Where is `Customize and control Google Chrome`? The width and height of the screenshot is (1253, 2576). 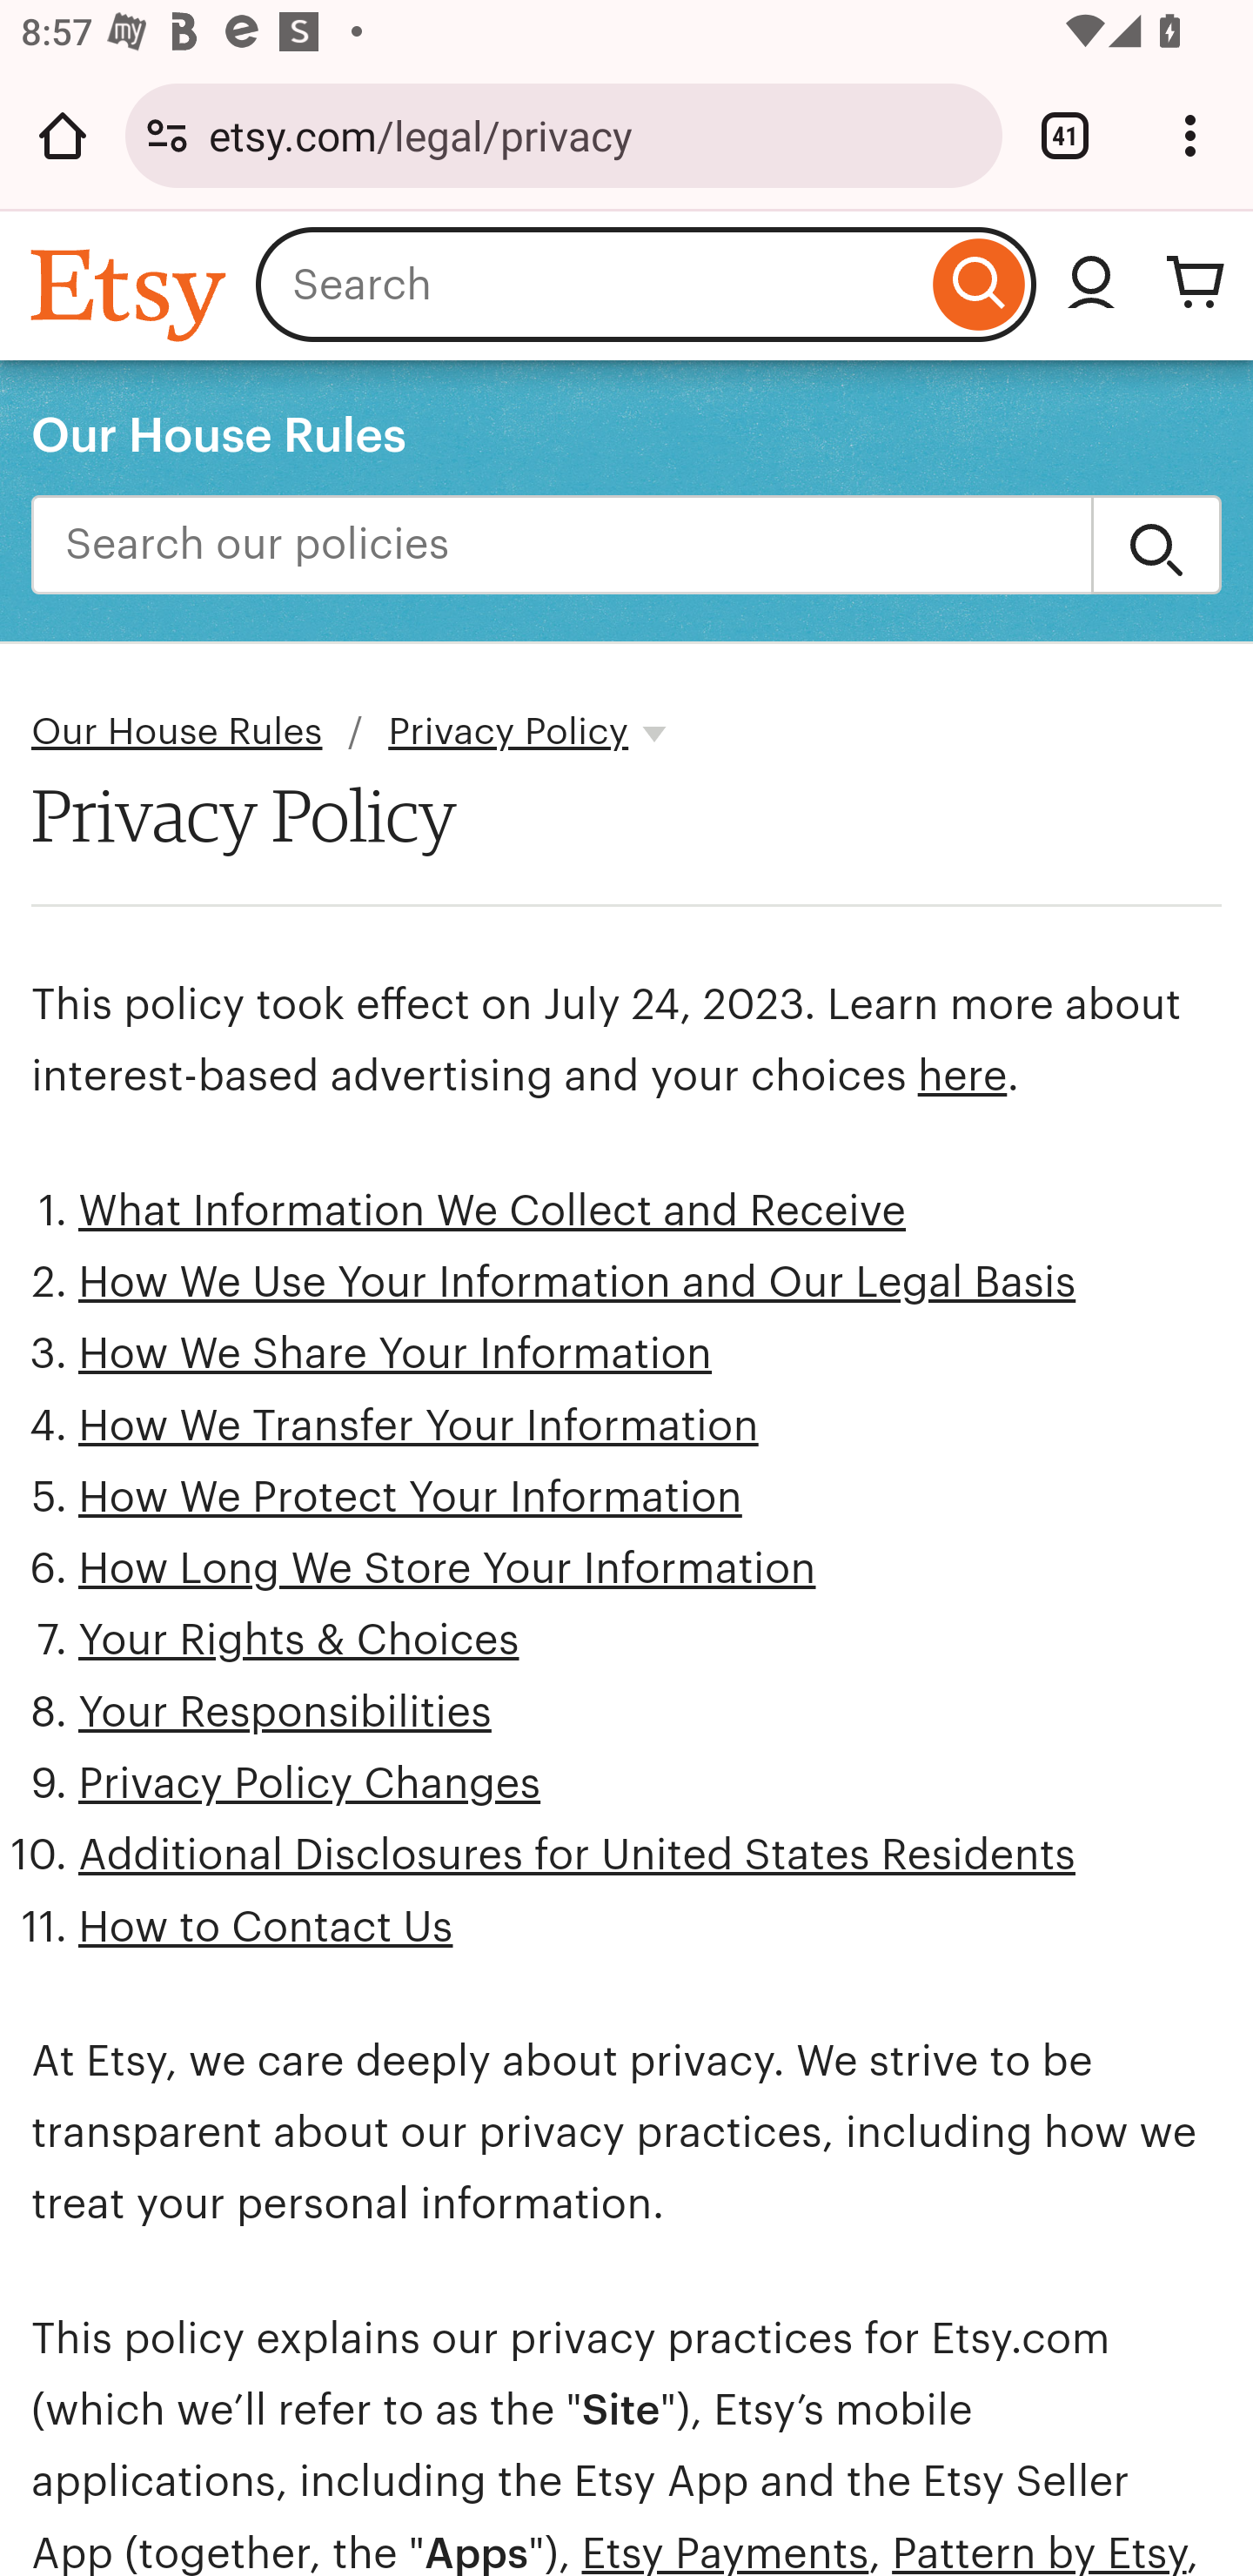 Customize and control Google Chrome is located at coordinates (1190, 135).